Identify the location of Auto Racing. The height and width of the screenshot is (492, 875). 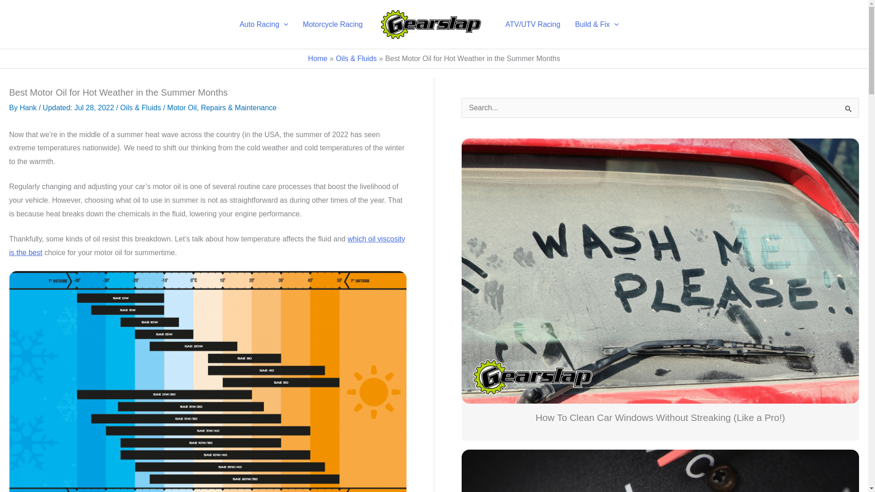
(264, 24).